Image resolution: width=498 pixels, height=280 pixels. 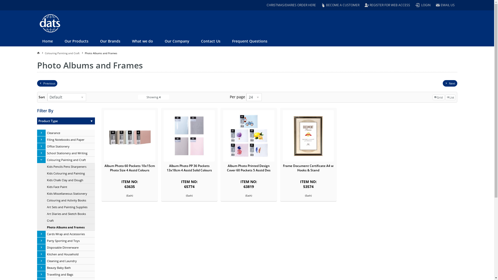 I want to click on Art Sets and Painting Supplies, so click(x=70, y=207).